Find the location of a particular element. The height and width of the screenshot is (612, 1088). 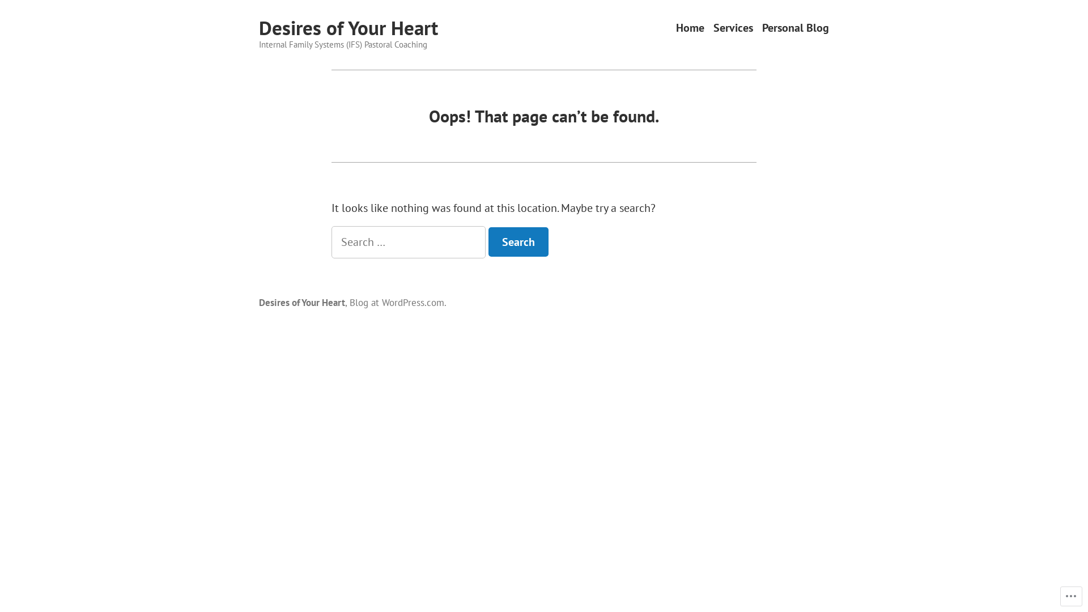

Desires of Your Heart is located at coordinates (302, 303).